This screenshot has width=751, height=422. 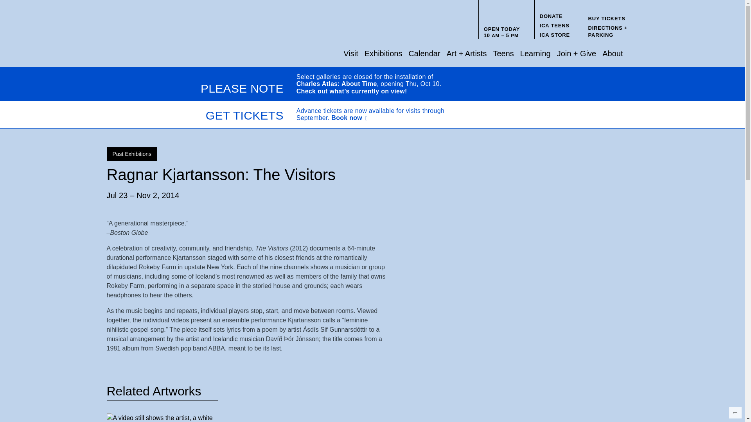 I want to click on ICA TEENS, so click(x=555, y=26).